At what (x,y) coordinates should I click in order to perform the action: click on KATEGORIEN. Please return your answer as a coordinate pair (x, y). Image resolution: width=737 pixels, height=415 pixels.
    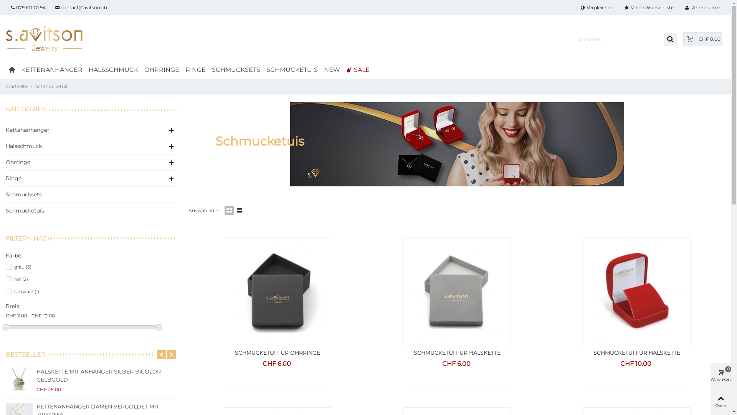
    Looking at the image, I should click on (28, 109).